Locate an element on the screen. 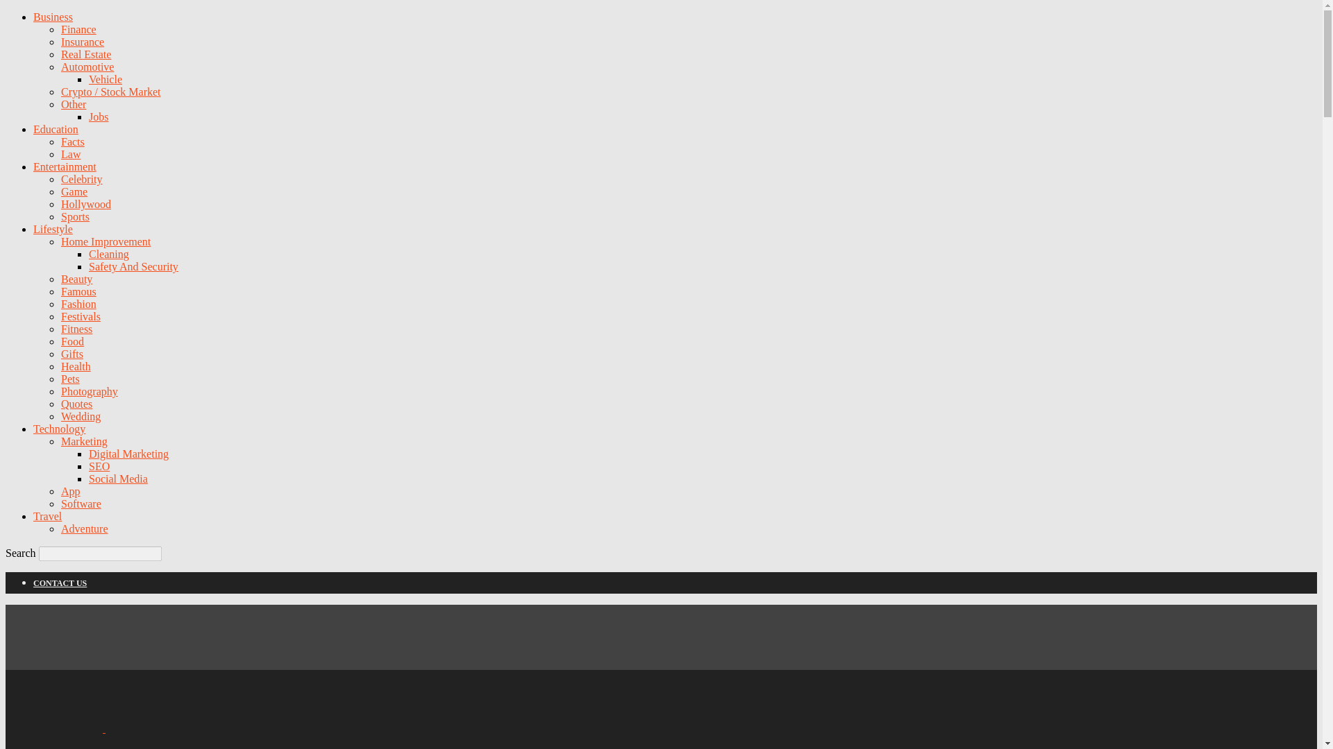 This screenshot has height=749, width=1333. Sports is located at coordinates (75, 216).